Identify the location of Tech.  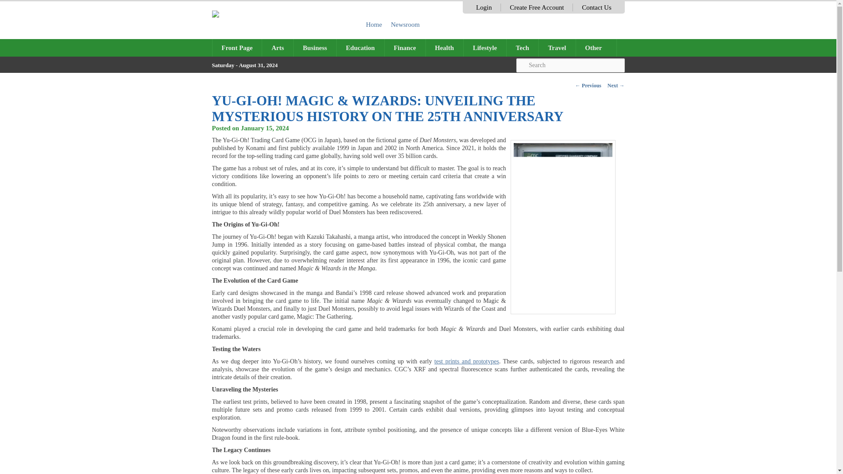
(522, 47).